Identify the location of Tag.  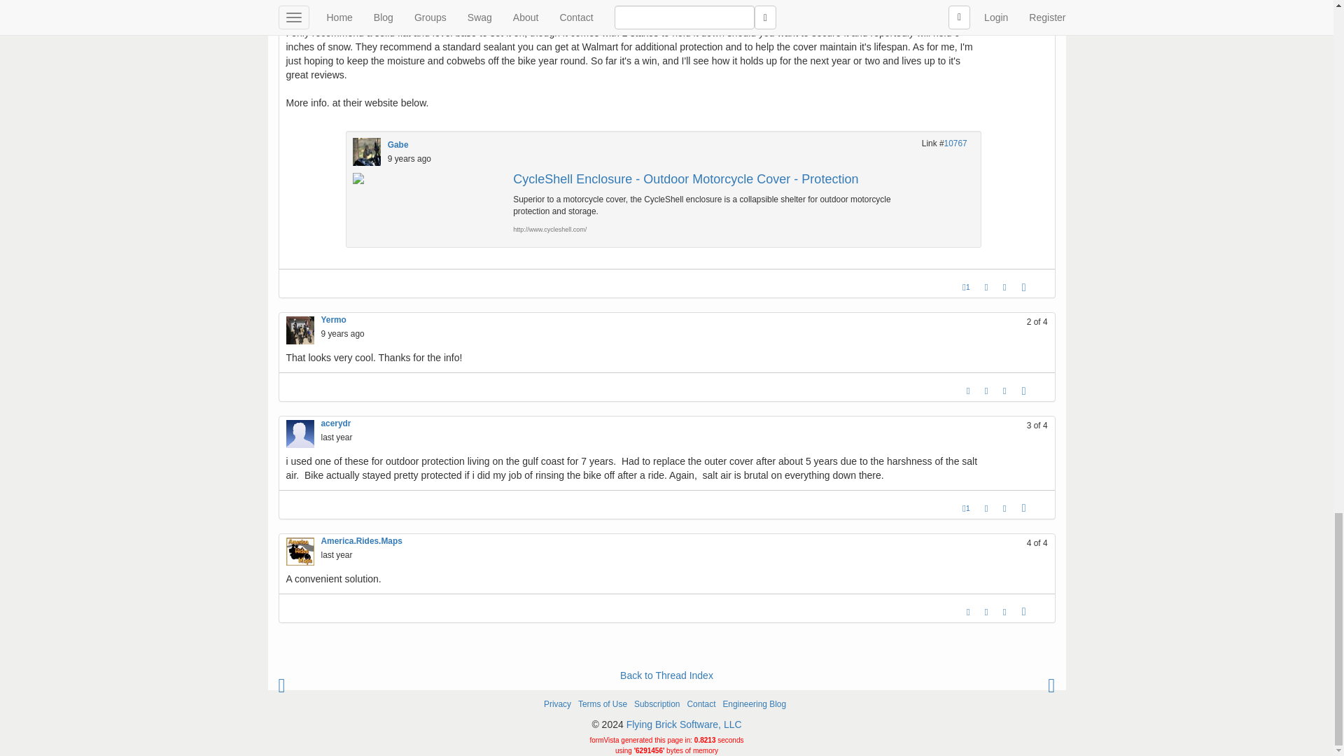
(986, 287).